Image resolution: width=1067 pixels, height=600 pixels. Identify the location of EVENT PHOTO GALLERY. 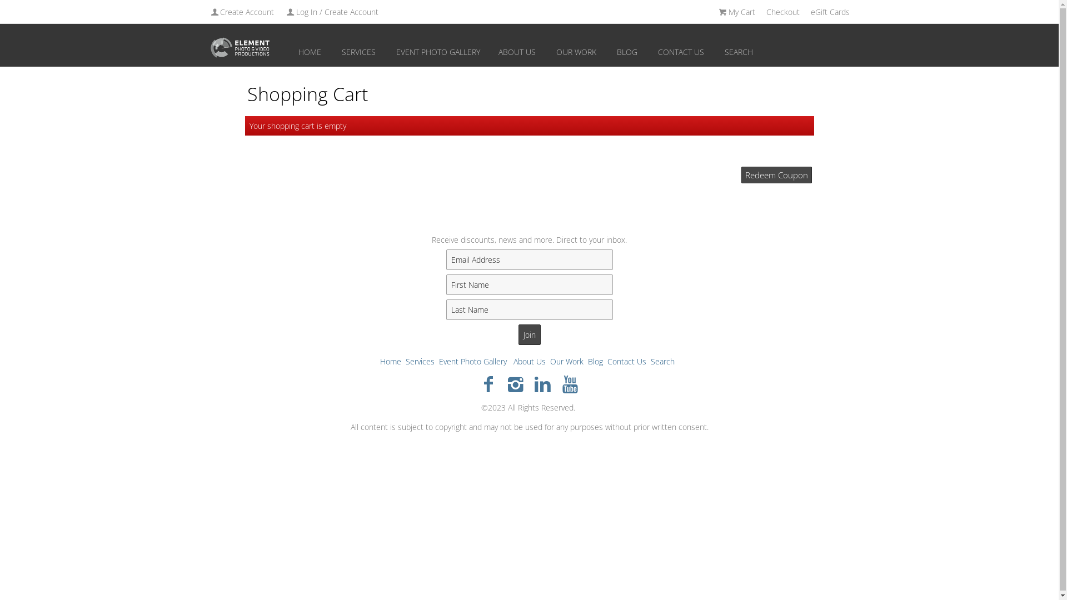
(438, 52).